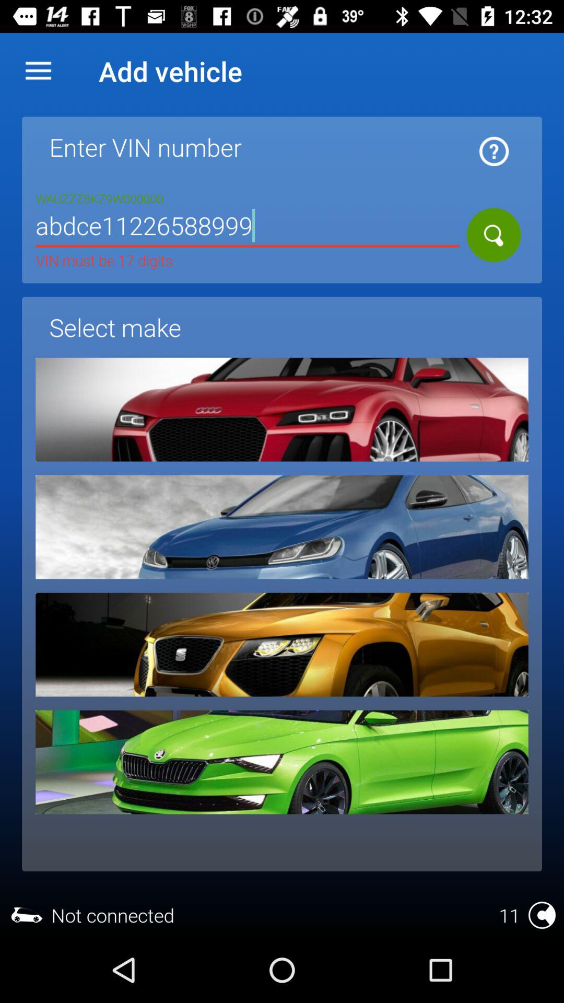 The width and height of the screenshot is (564, 1003). Describe the element at coordinates (282, 762) in the screenshot. I see `select this vehicle` at that location.